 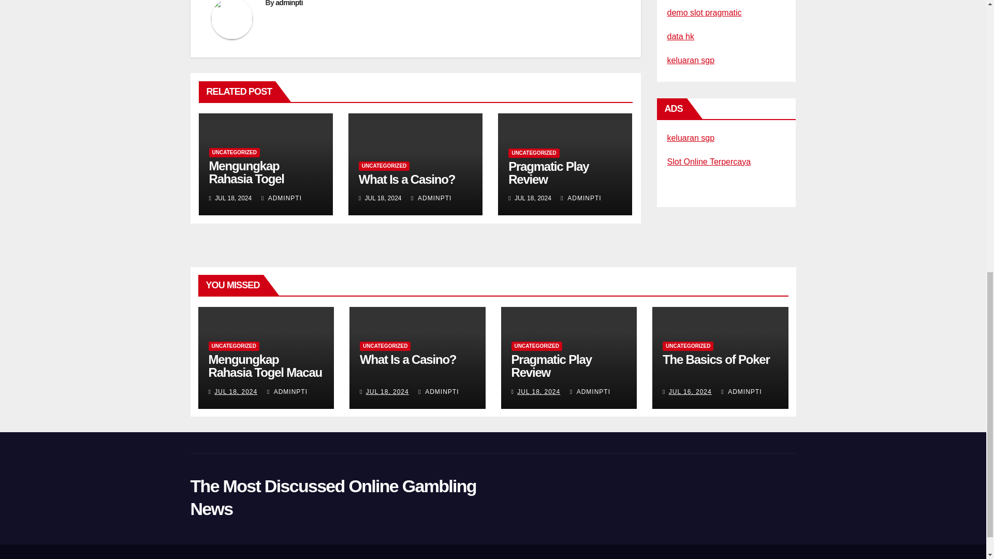 What do you see at coordinates (407, 179) in the screenshot?
I see `What Is a Casino?` at bounding box center [407, 179].